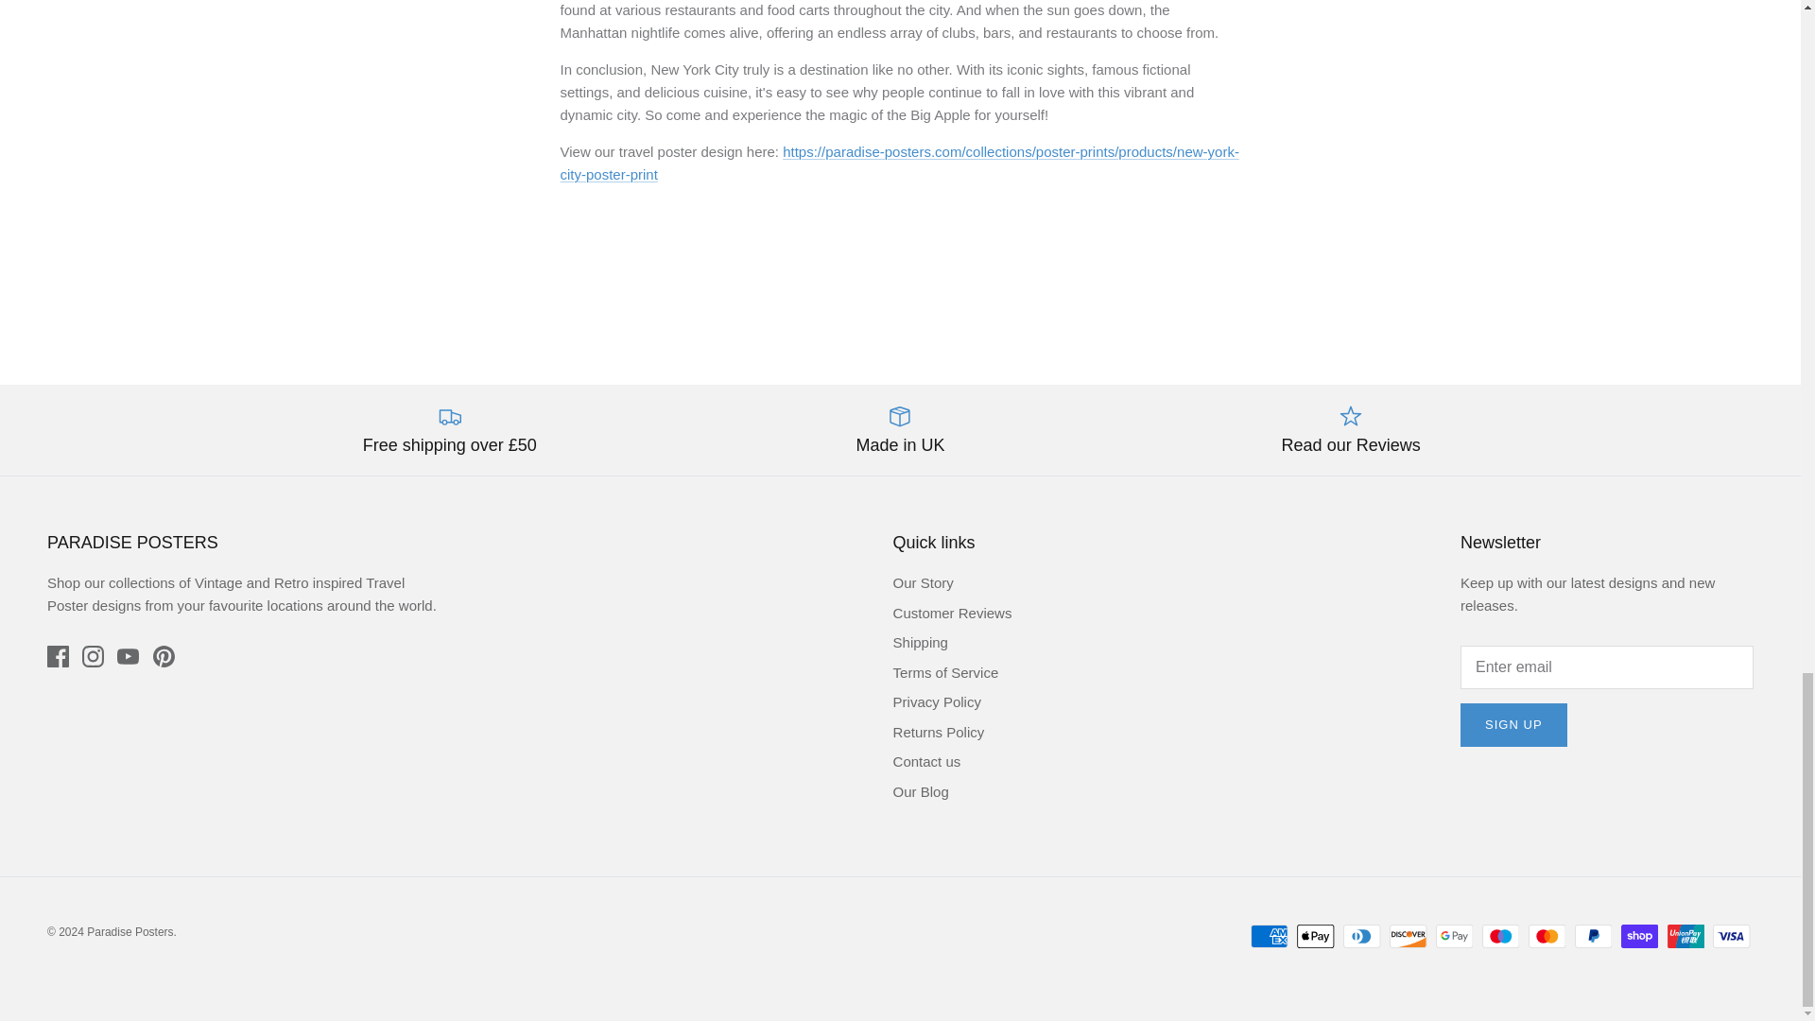  I want to click on Facebook, so click(57, 656).